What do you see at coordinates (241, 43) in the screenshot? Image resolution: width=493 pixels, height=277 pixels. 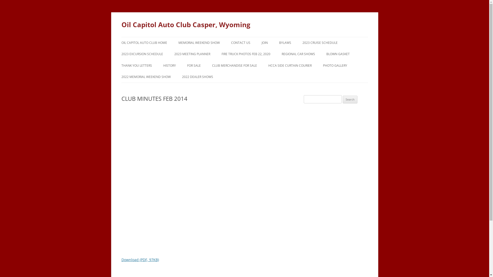 I see `CONTACT US` at bounding box center [241, 43].